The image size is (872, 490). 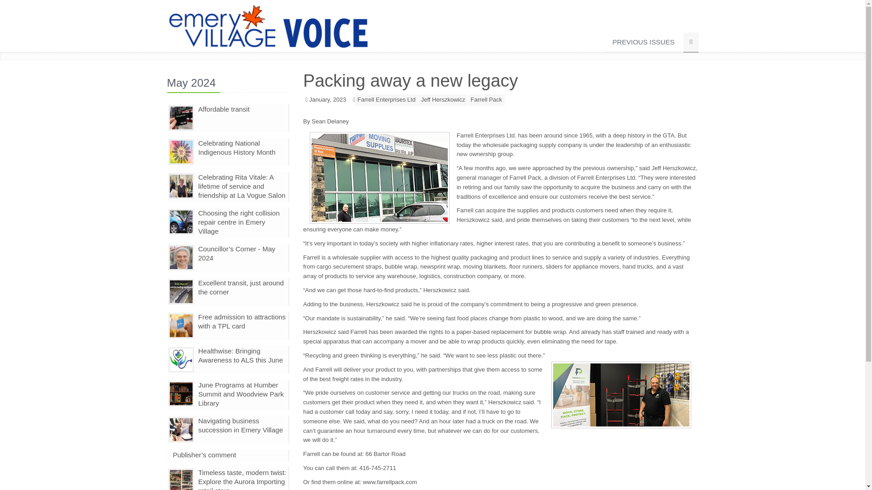 I want to click on Affordable transit, so click(x=223, y=109).